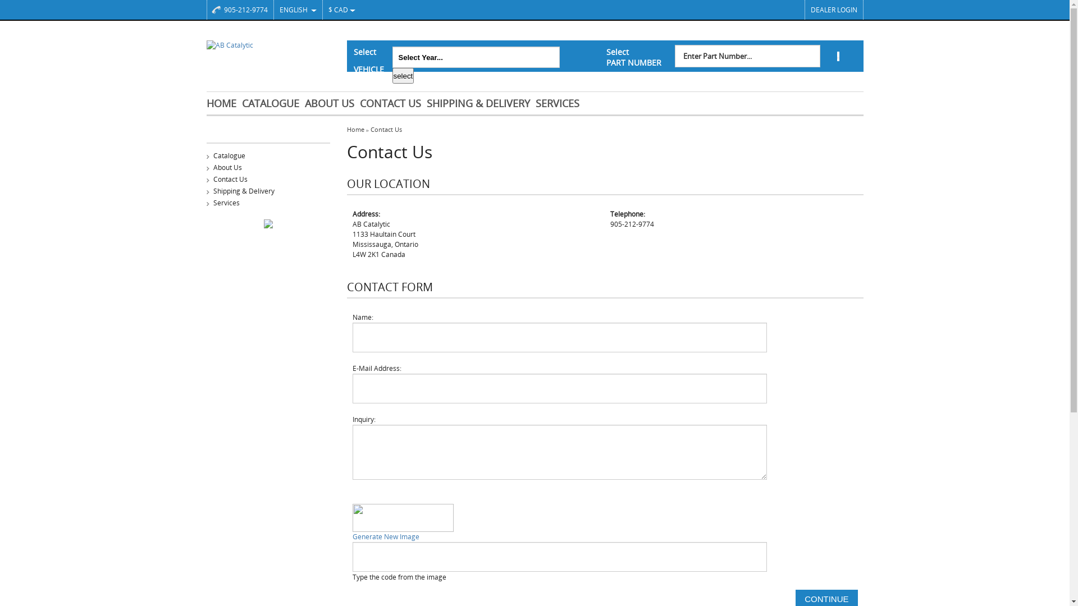  I want to click on select, so click(403, 76).